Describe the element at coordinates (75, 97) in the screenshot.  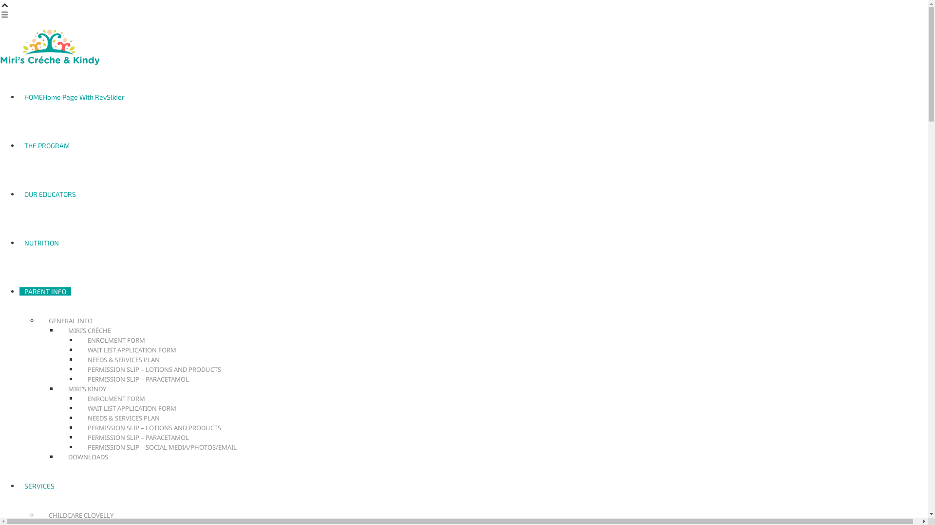
I see `HOMEHome Page With RevSlider` at that location.